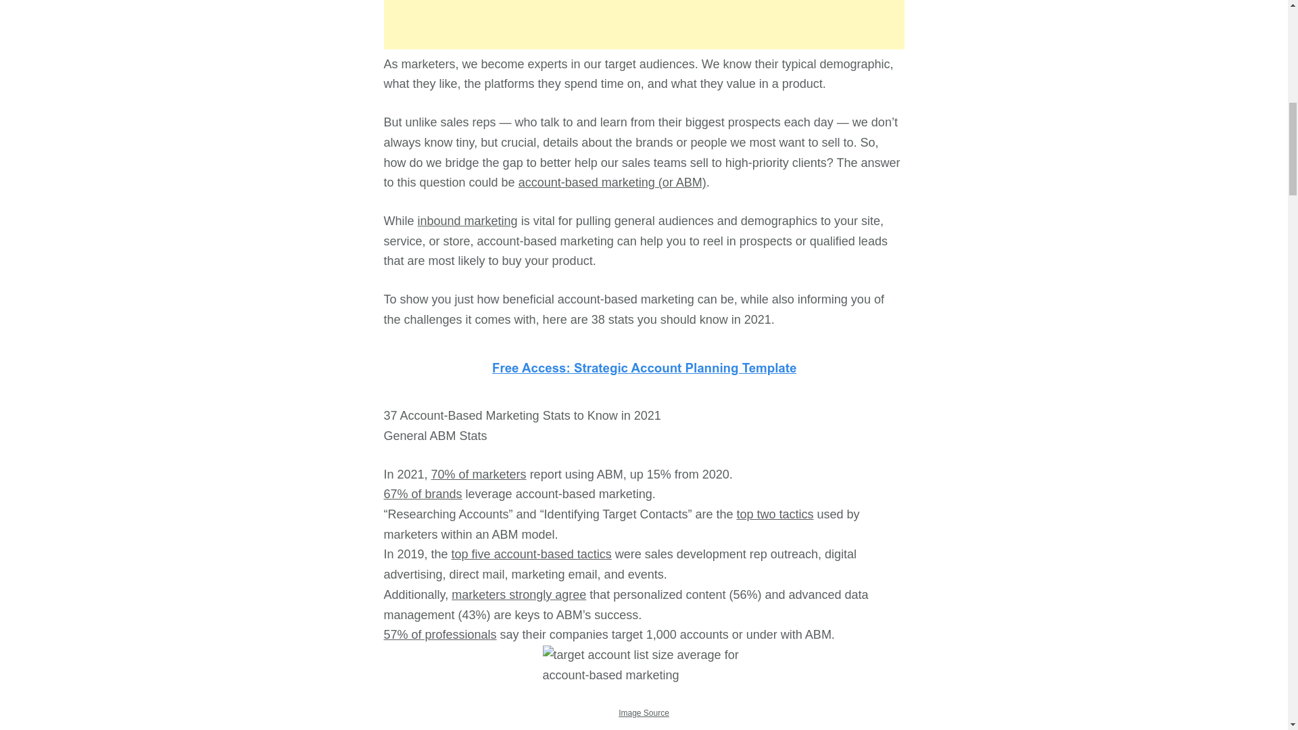 Image resolution: width=1298 pixels, height=730 pixels. What do you see at coordinates (644, 712) in the screenshot?
I see `Image Source` at bounding box center [644, 712].